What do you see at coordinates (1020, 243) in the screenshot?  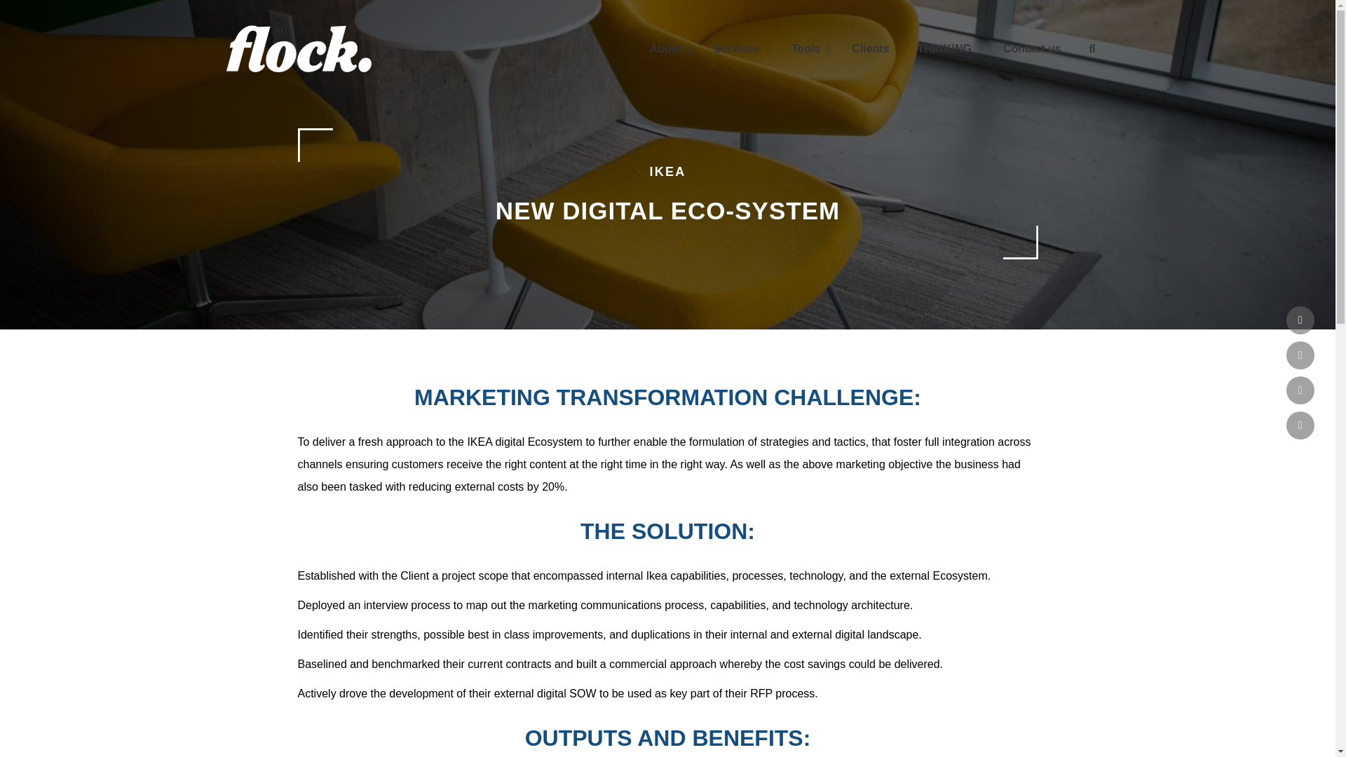 I see `corner-right` at bounding box center [1020, 243].